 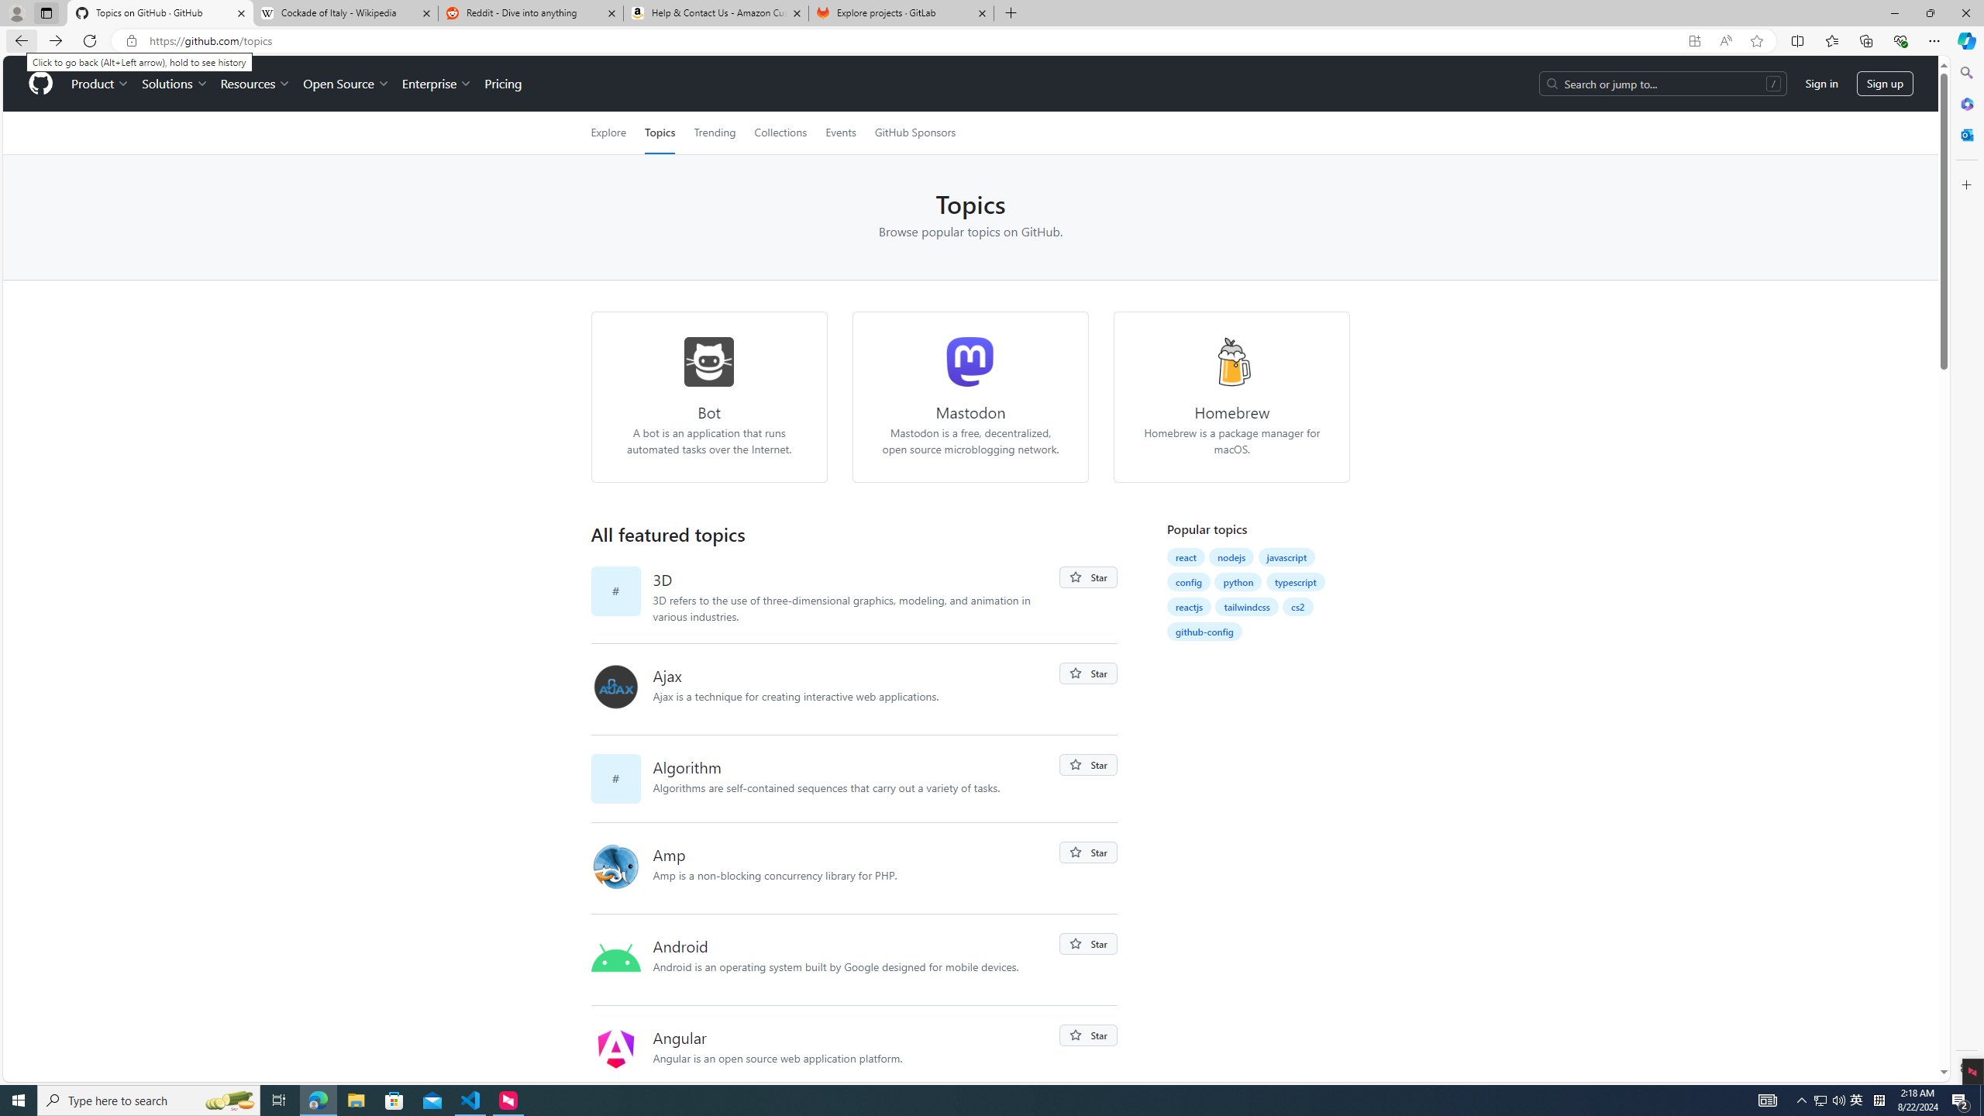 I want to click on config, so click(x=1189, y=581).